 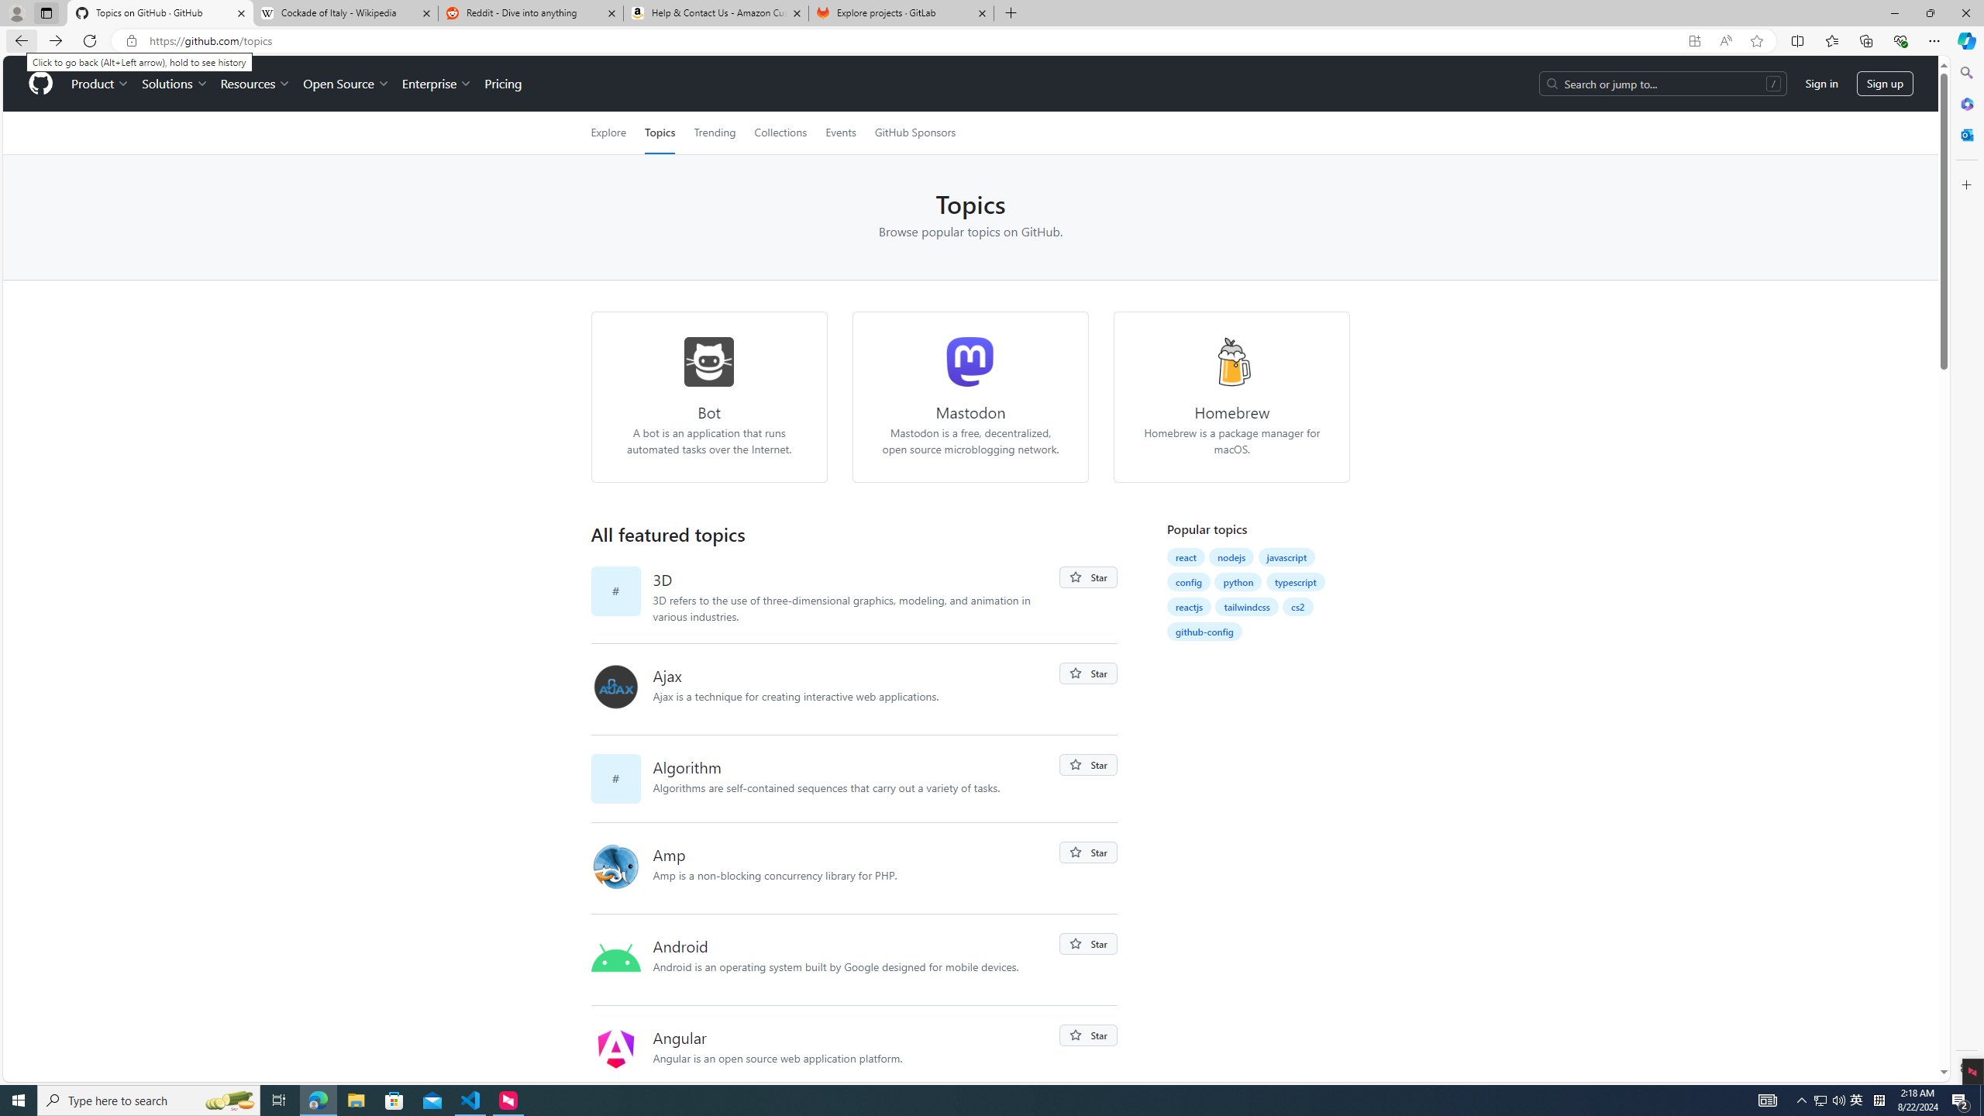 I want to click on config, so click(x=1189, y=581).